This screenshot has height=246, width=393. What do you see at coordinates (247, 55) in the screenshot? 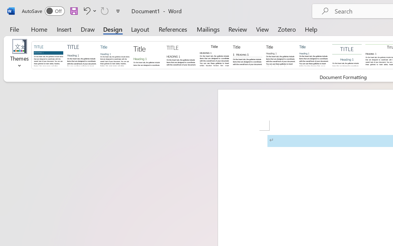
I see `Black & White (Numbered)` at bounding box center [247, 55].